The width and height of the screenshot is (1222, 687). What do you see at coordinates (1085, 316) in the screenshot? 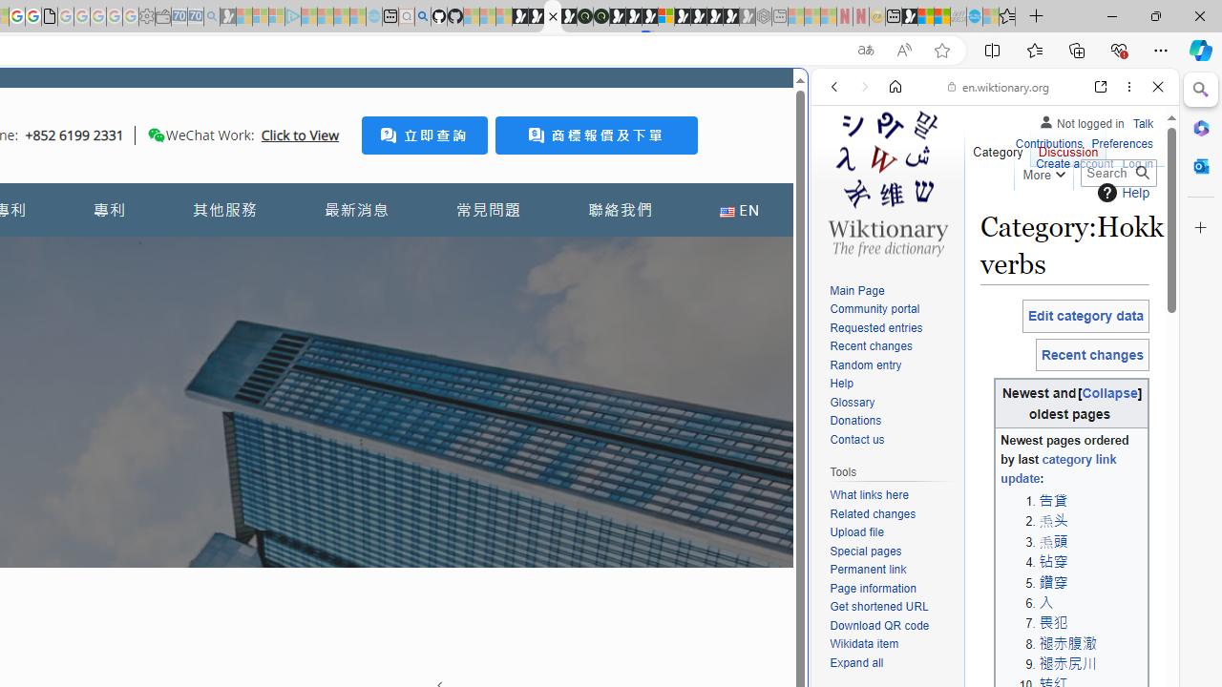
I see `Edit category data` at bounding box center [1085, 316].